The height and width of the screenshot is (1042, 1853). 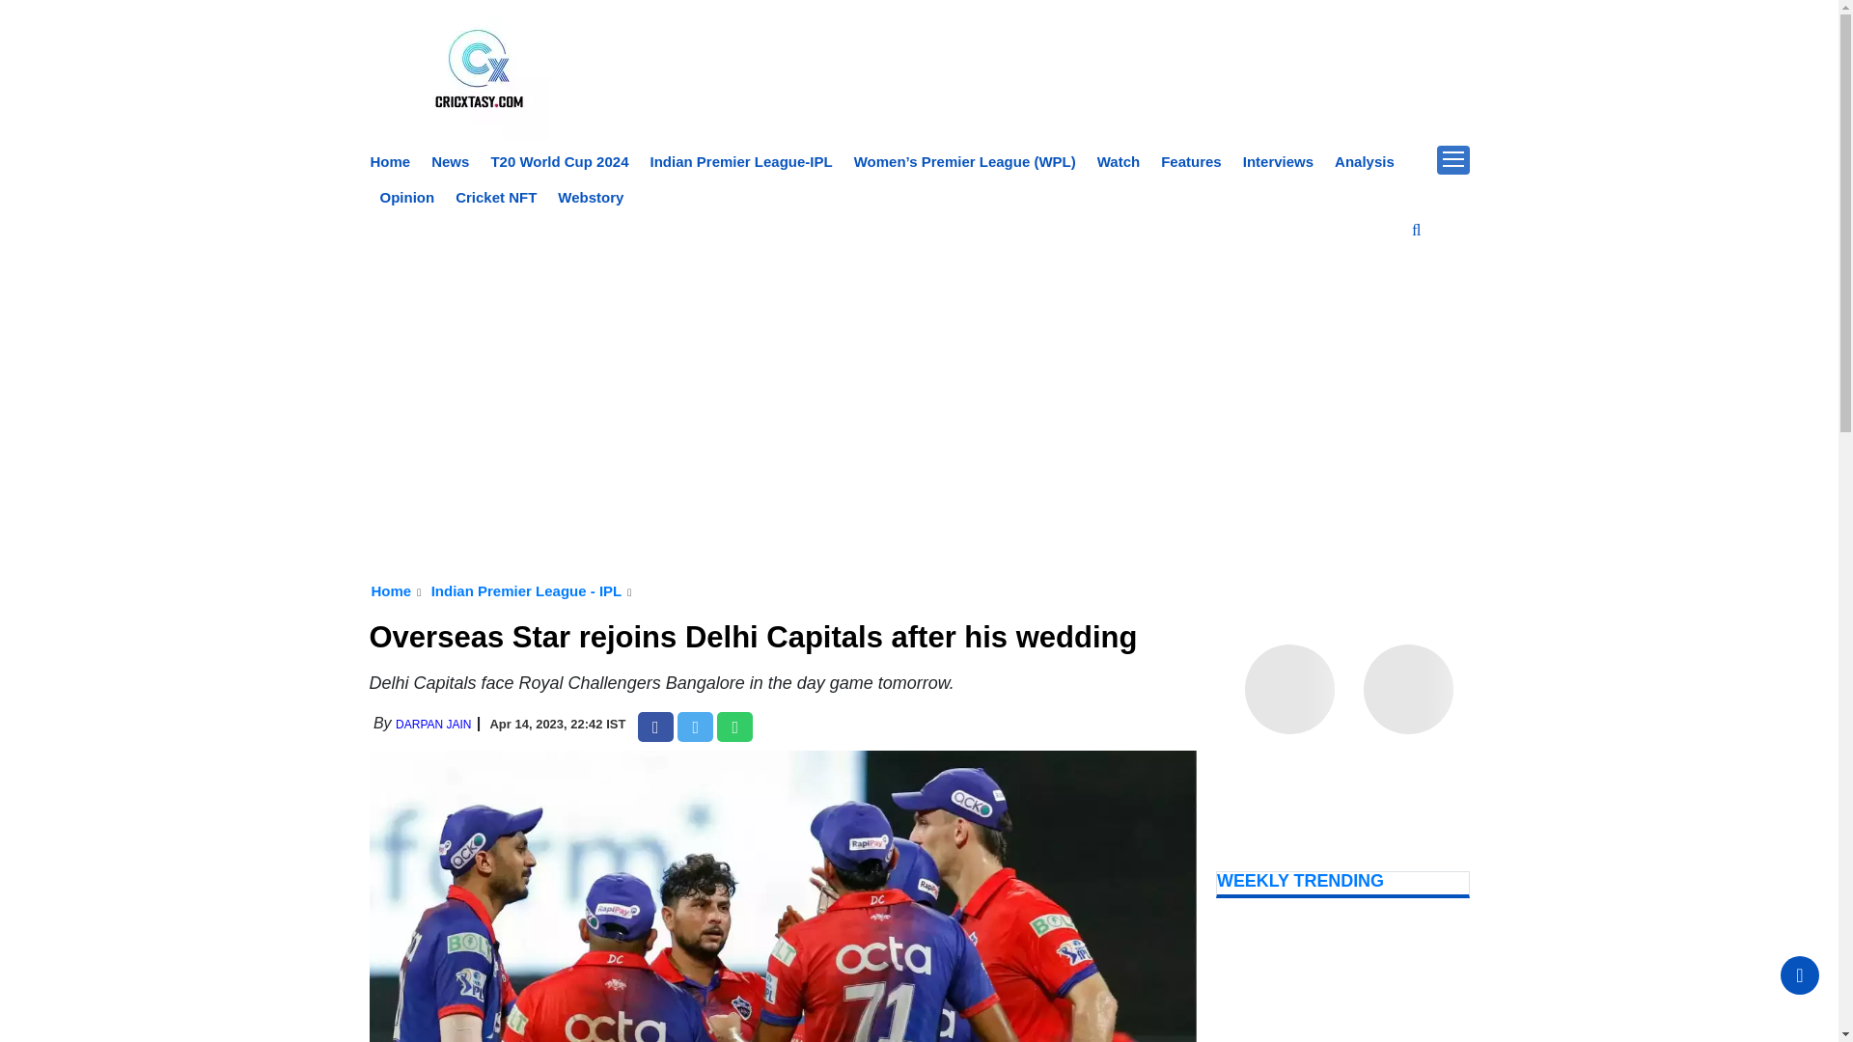 What do you see at coordinates (559, 161) in the screenshot?
I see `T20 World Cup 2024` at bounding box center [559, 161].